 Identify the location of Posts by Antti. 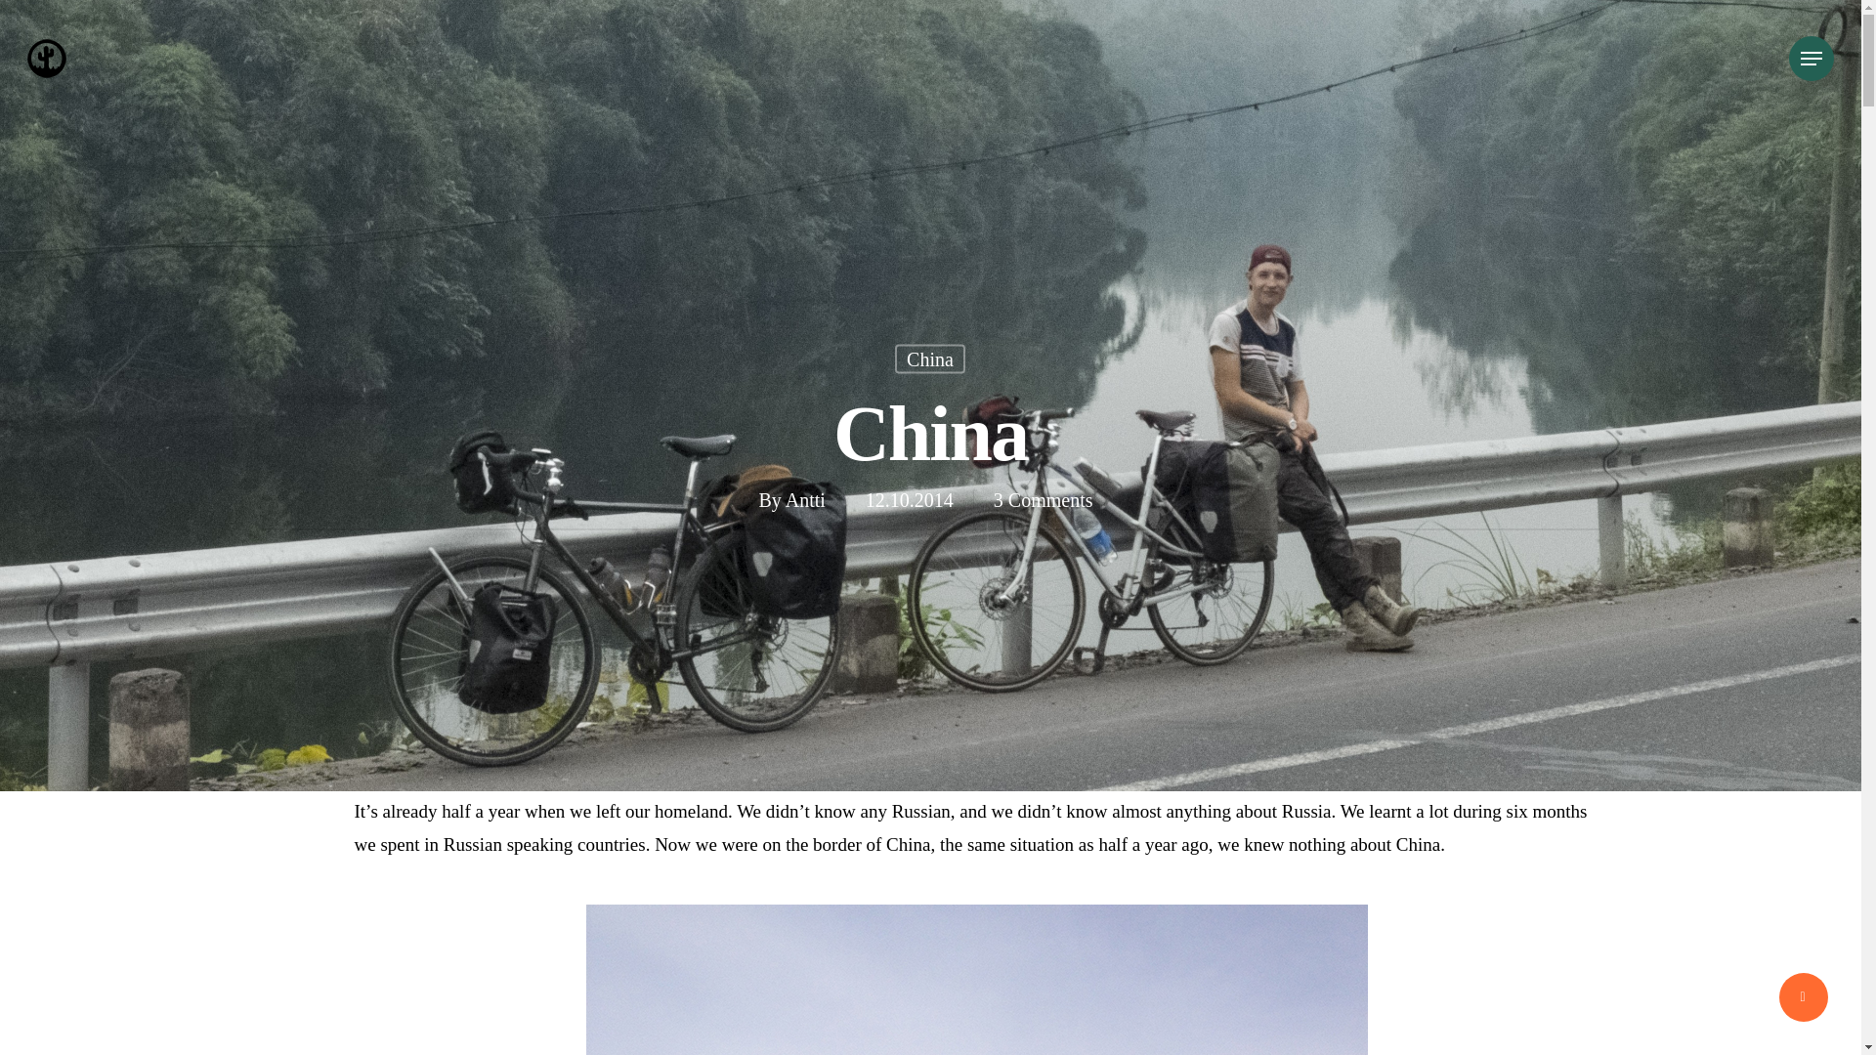
(805, 498).